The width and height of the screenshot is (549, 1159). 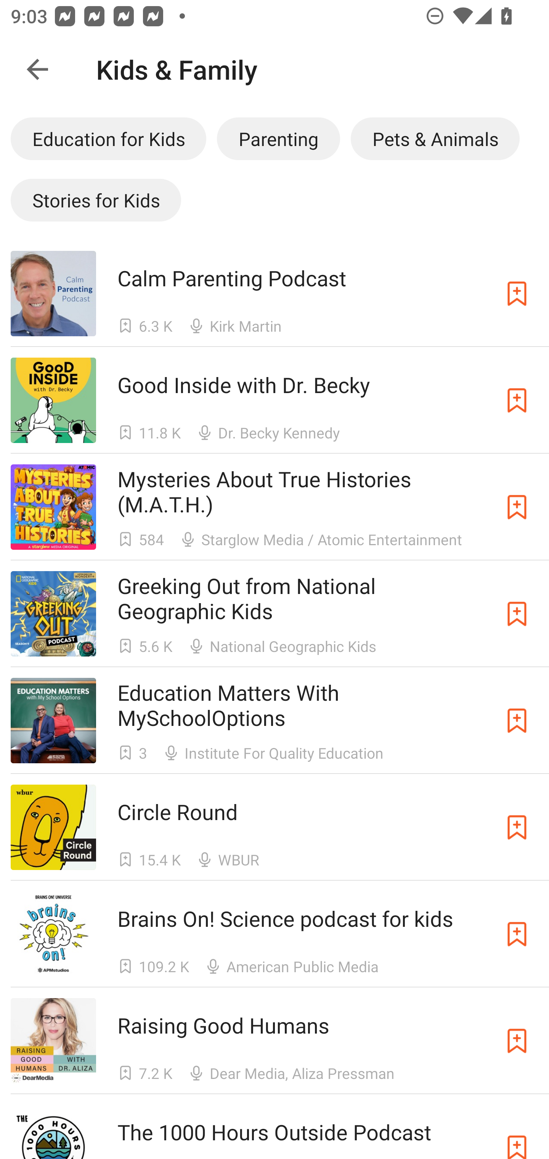 I want to click on Subscribe, so click(x=517, y=827).